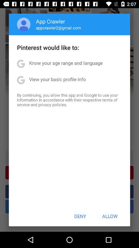 The height and width of the screenshot is (248, 139). Describe the element at coordinates (80, 216) in the screenshot. I see `turn off the deny item` at that location.